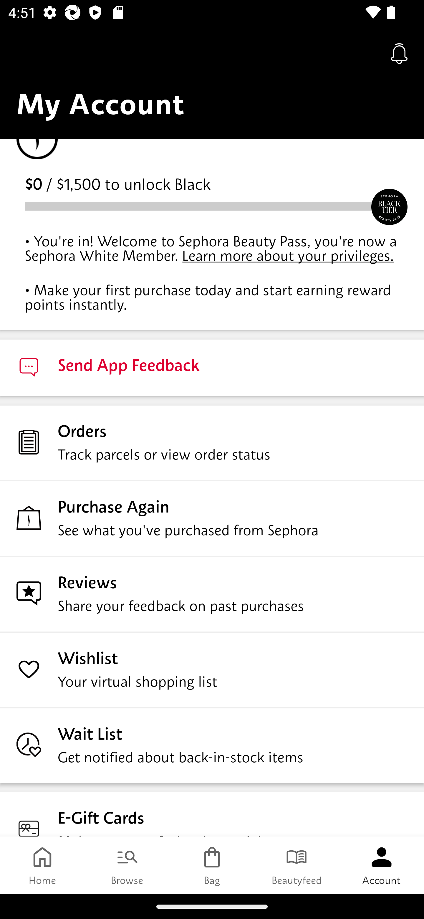 The image size is (424, 919). Describe the element at coordinates (399, 53) in the screenshot. I see `Notifications` at that location.